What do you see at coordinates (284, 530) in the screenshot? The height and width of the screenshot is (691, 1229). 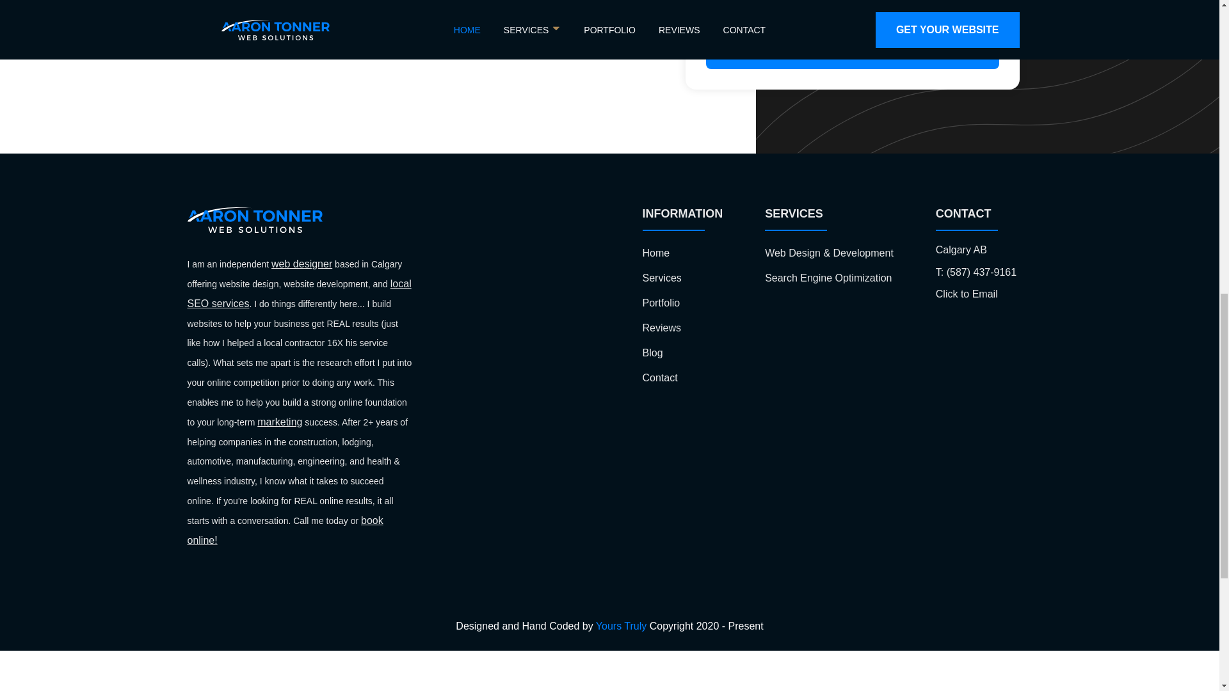 I see `book online!` at bounding box center [284, 530].